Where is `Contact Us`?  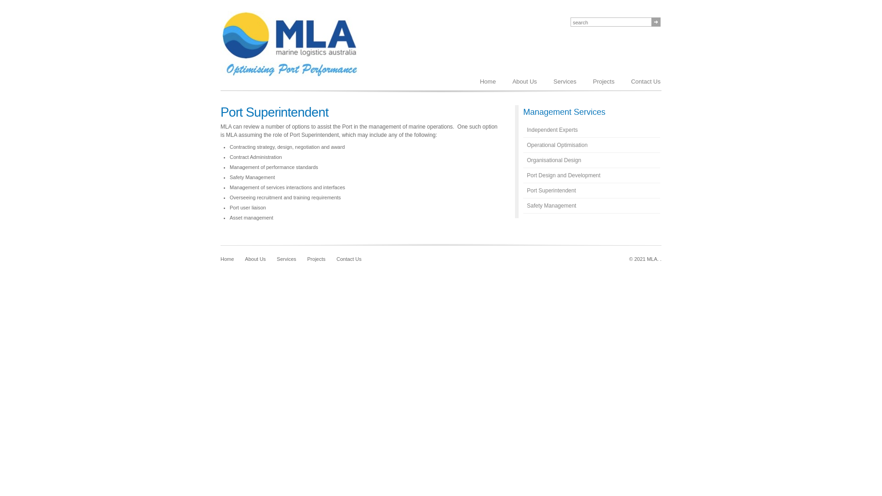 Contact Us is located at coordinates (349, 259).